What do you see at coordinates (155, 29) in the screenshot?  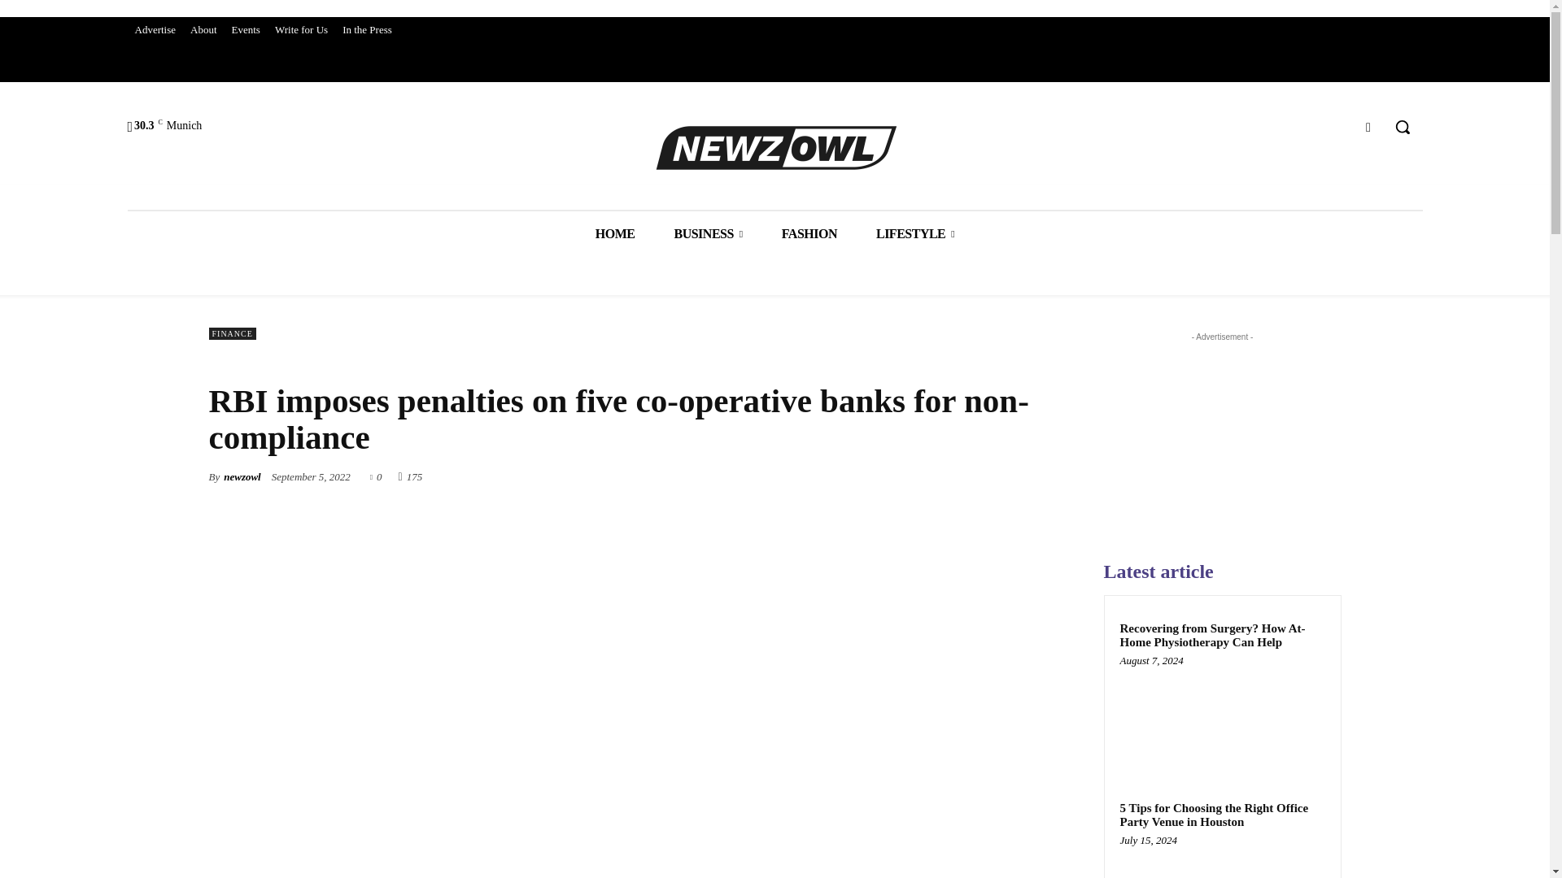 I see `Advertise` at bounding box center [155, 29].